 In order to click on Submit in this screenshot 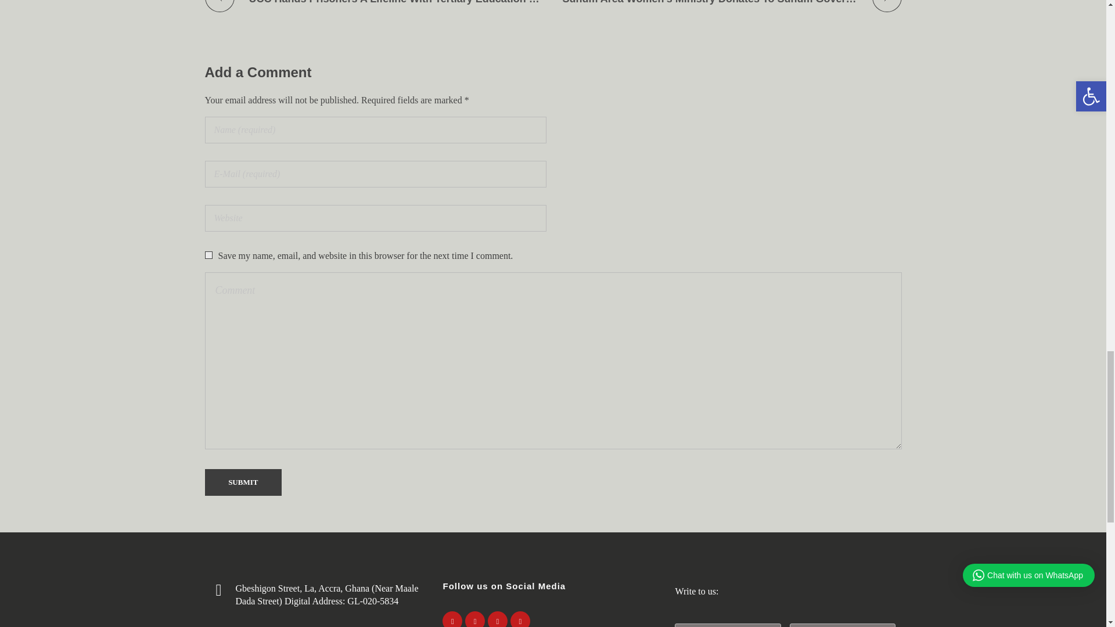, I will do `click(243, 482)`.